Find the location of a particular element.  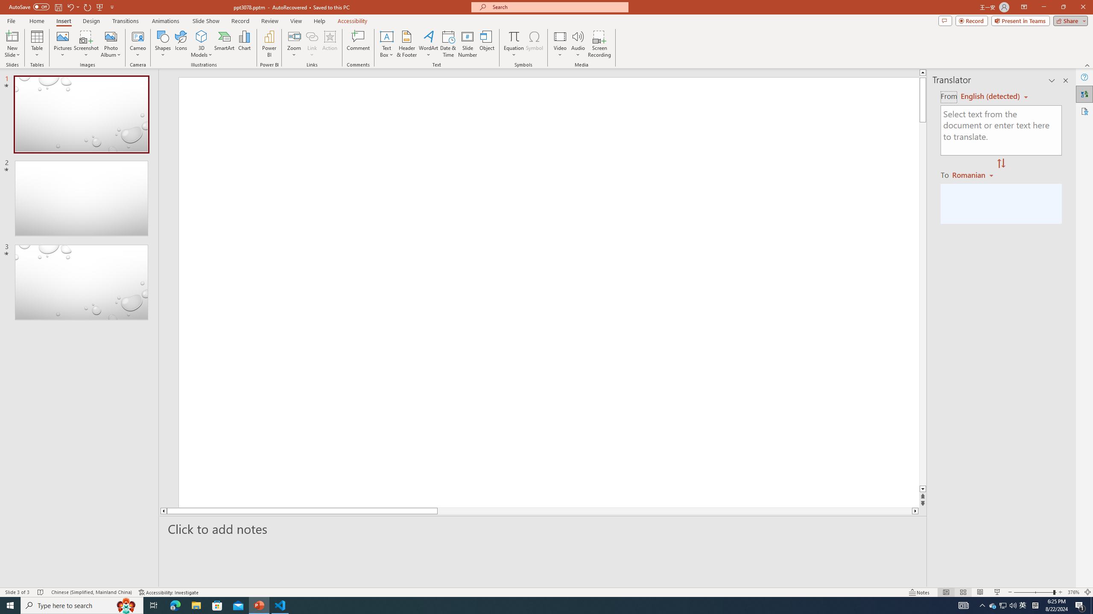

An abstract genetic concept is located at coordinates (549, 297).